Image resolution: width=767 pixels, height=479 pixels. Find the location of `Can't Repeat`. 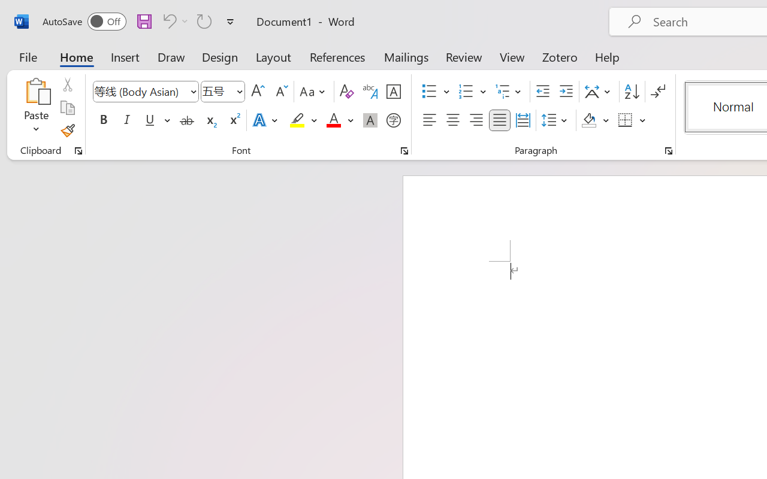

Can't Repeat is located at coordinates (204, 21).